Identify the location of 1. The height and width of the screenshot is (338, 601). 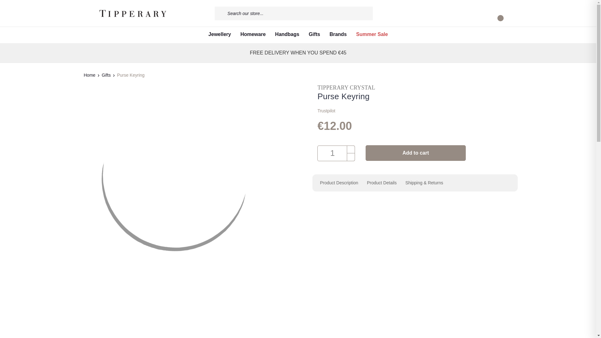
(336, 153).